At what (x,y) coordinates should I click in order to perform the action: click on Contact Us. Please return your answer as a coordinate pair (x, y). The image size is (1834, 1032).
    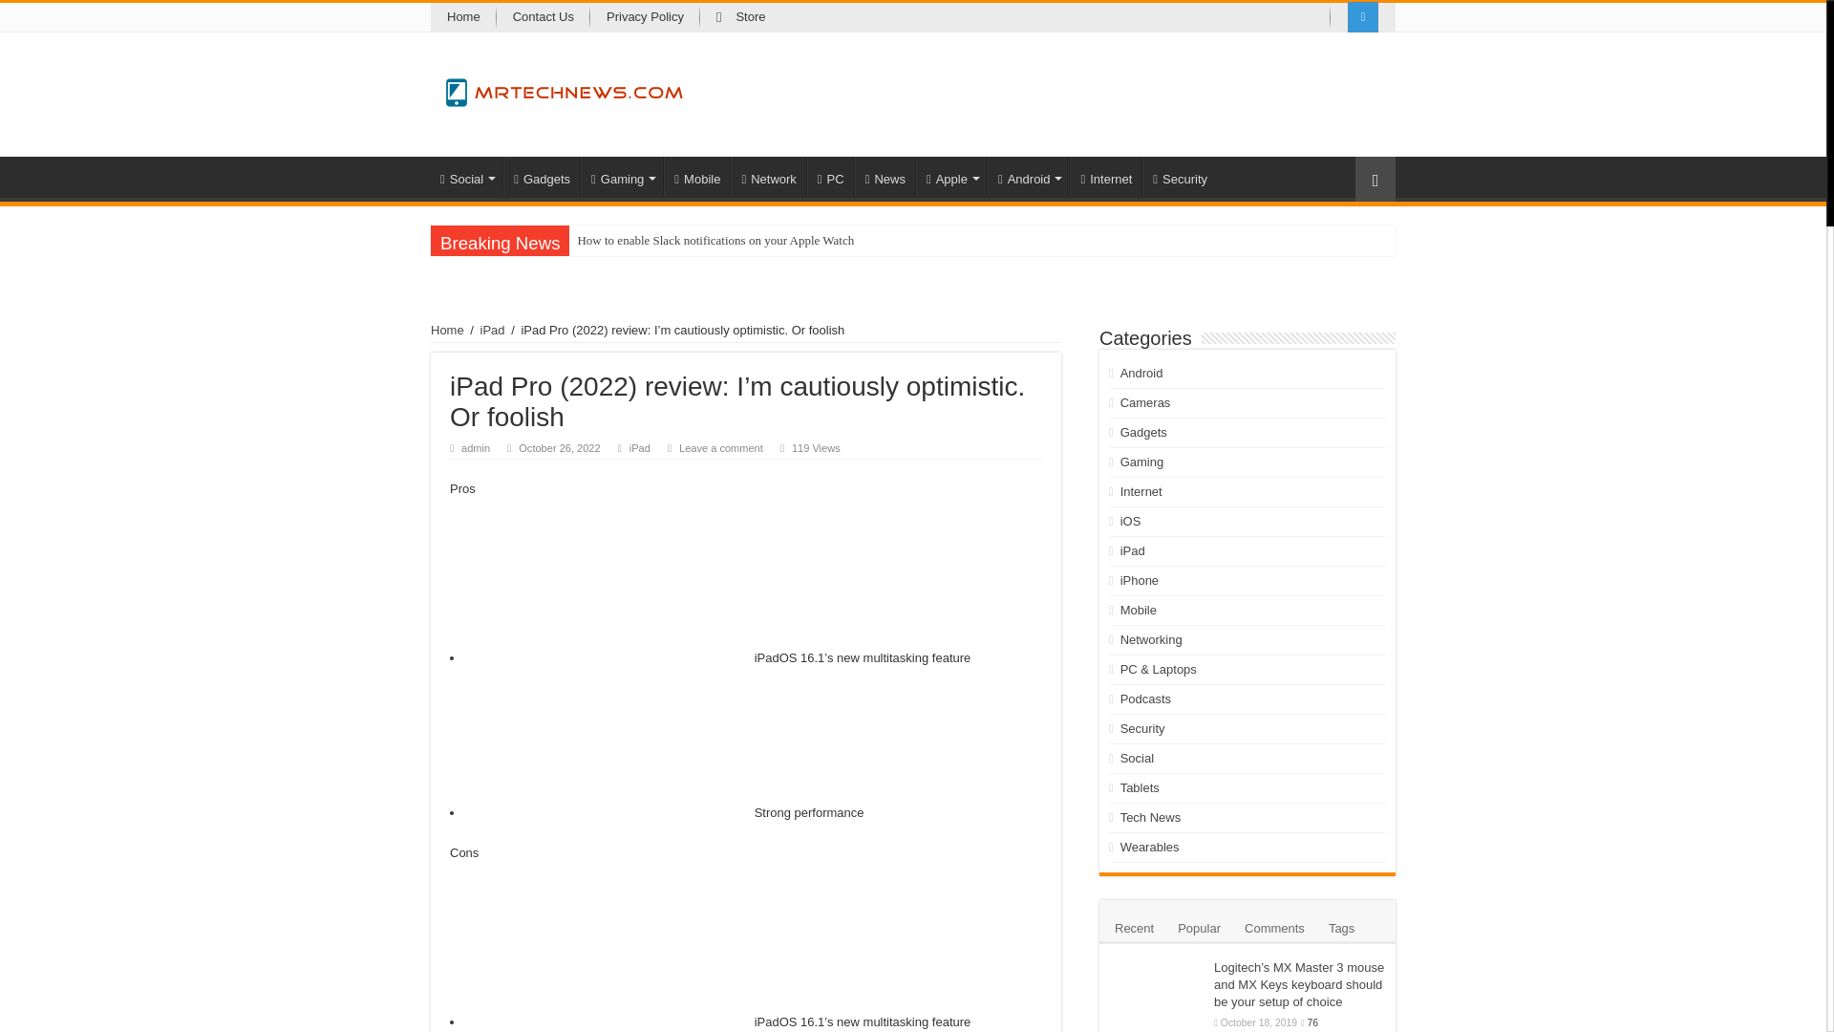
    Looking at the image, I should click on (544, 17).